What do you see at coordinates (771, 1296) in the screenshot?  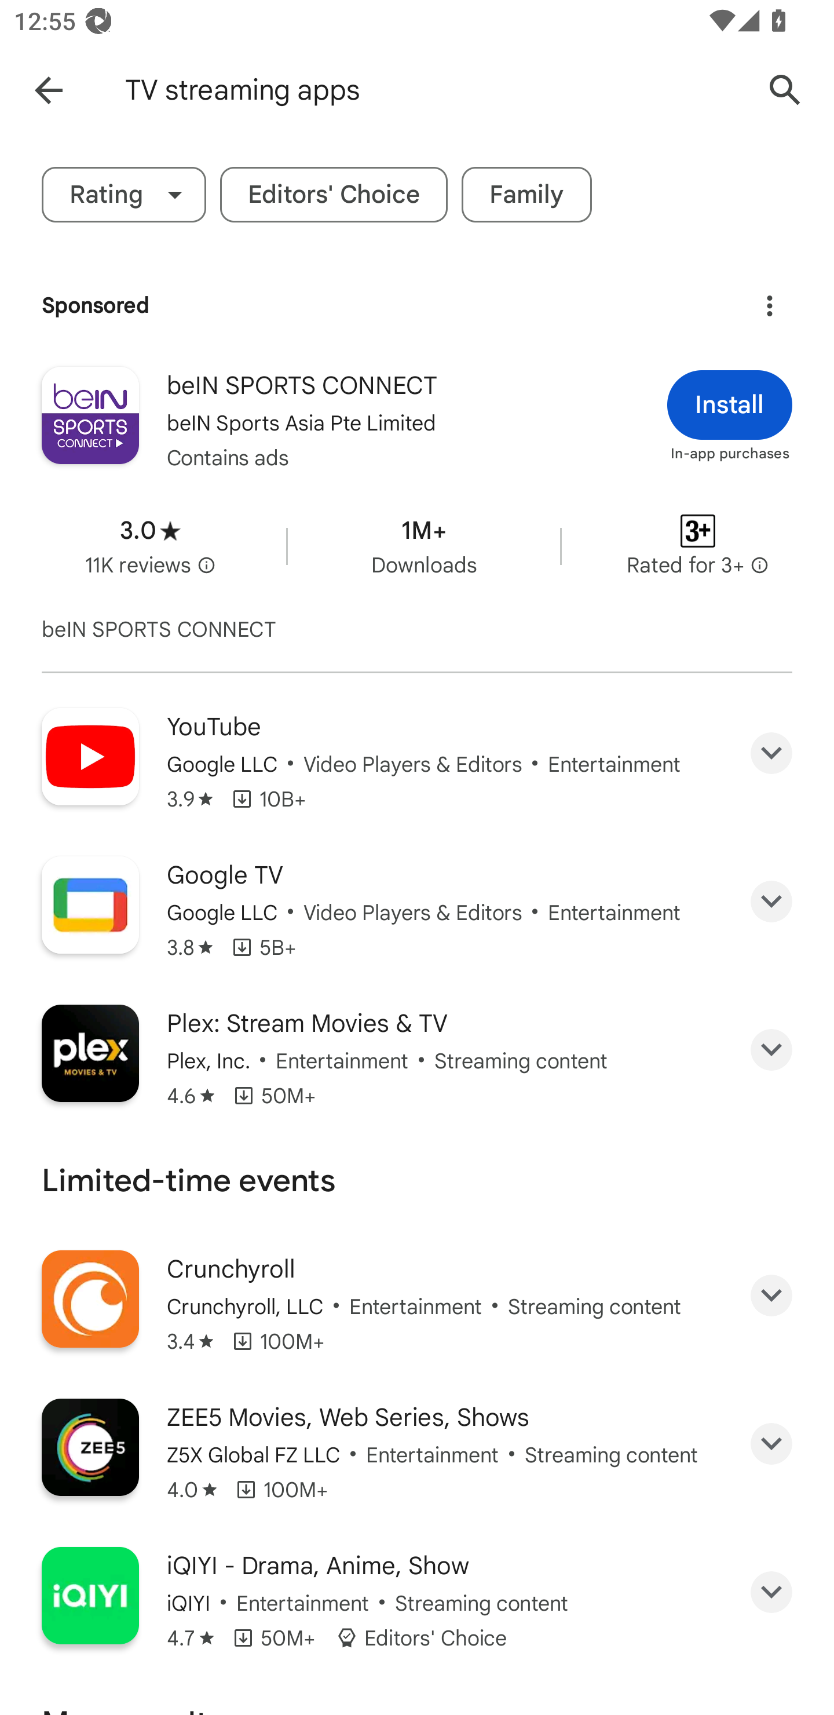 I see `Expand content for Crunchyroll` at bounding box center [771, 1296].